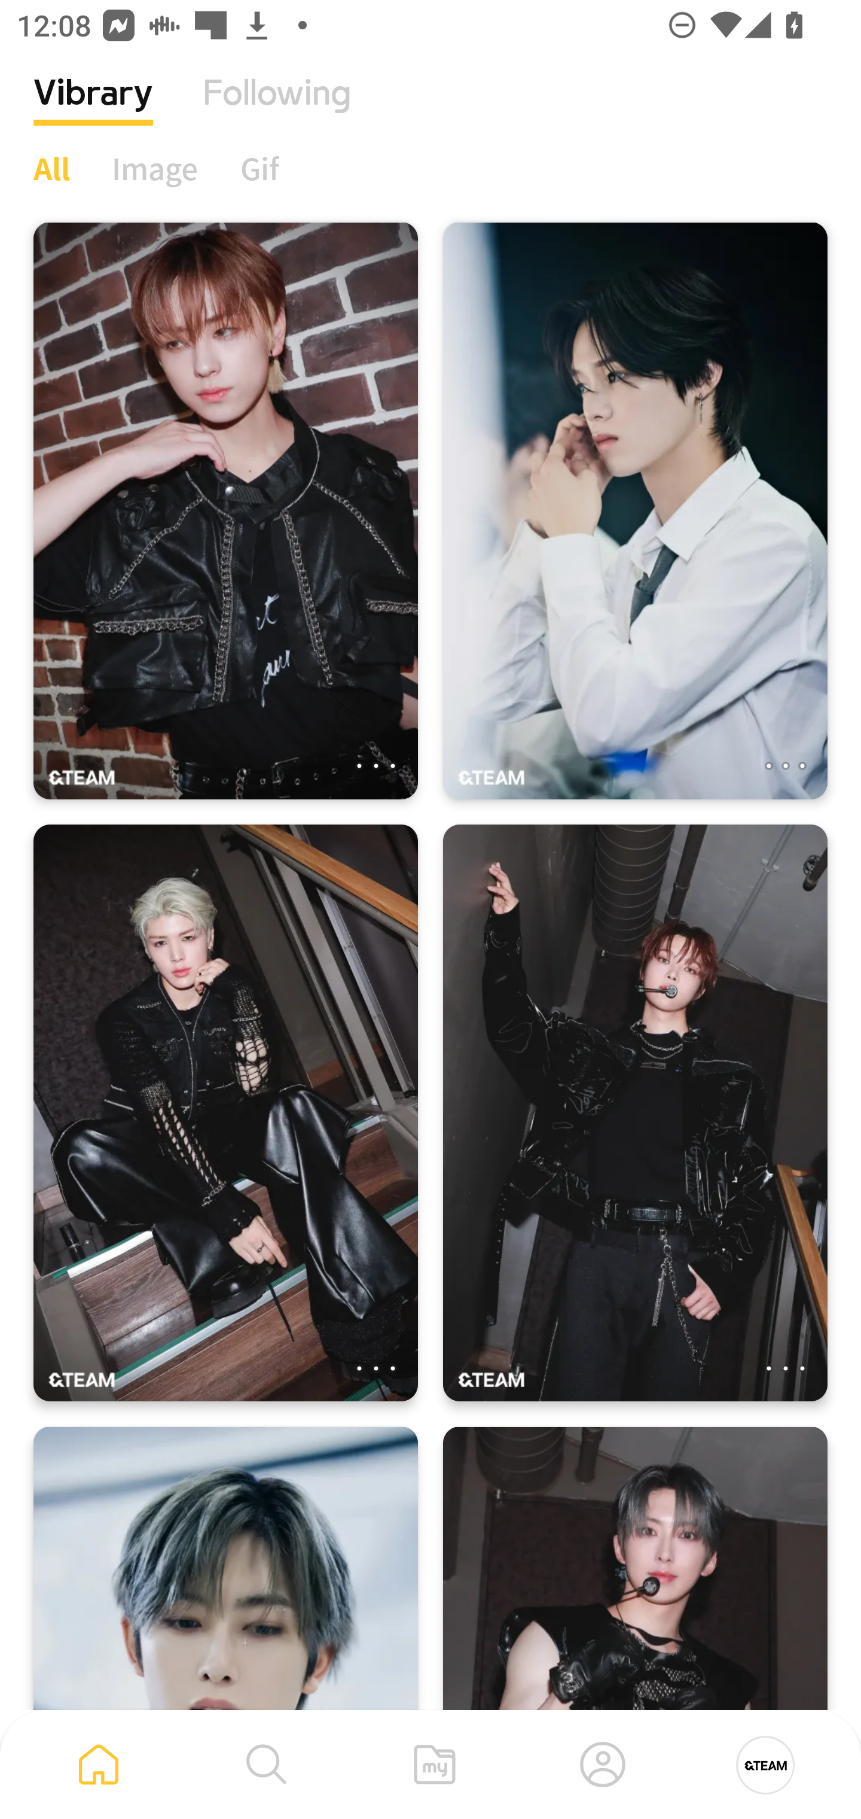 This screenshot has width=861, height=1819. What do you see at coordinates (155, 168) in the screenshot?
I see `Image` at bounding box center [155, 168].